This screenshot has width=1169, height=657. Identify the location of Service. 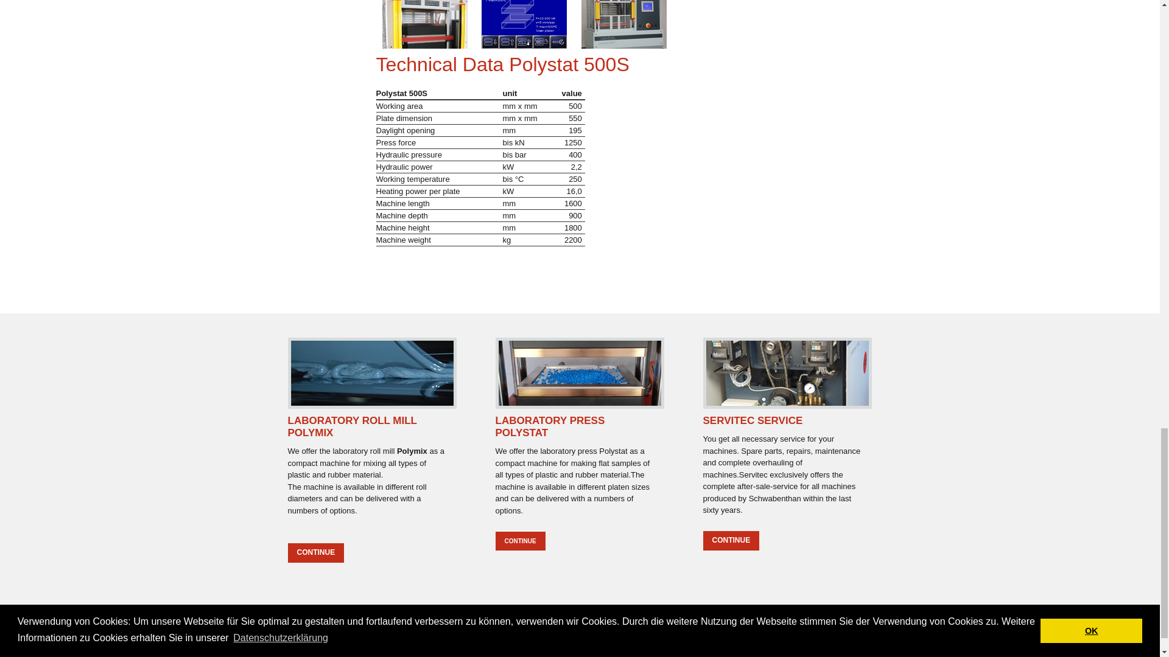
(376, 644).